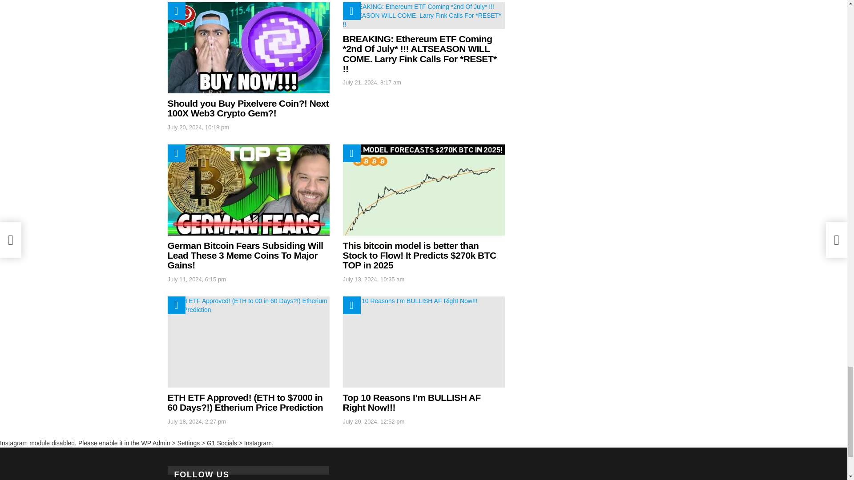 The height and width of the screenshot is (480, 854). What do you see at coordinates (176, 153) in the screenshot?
I see `Hot` at bounding box center [176, 153].